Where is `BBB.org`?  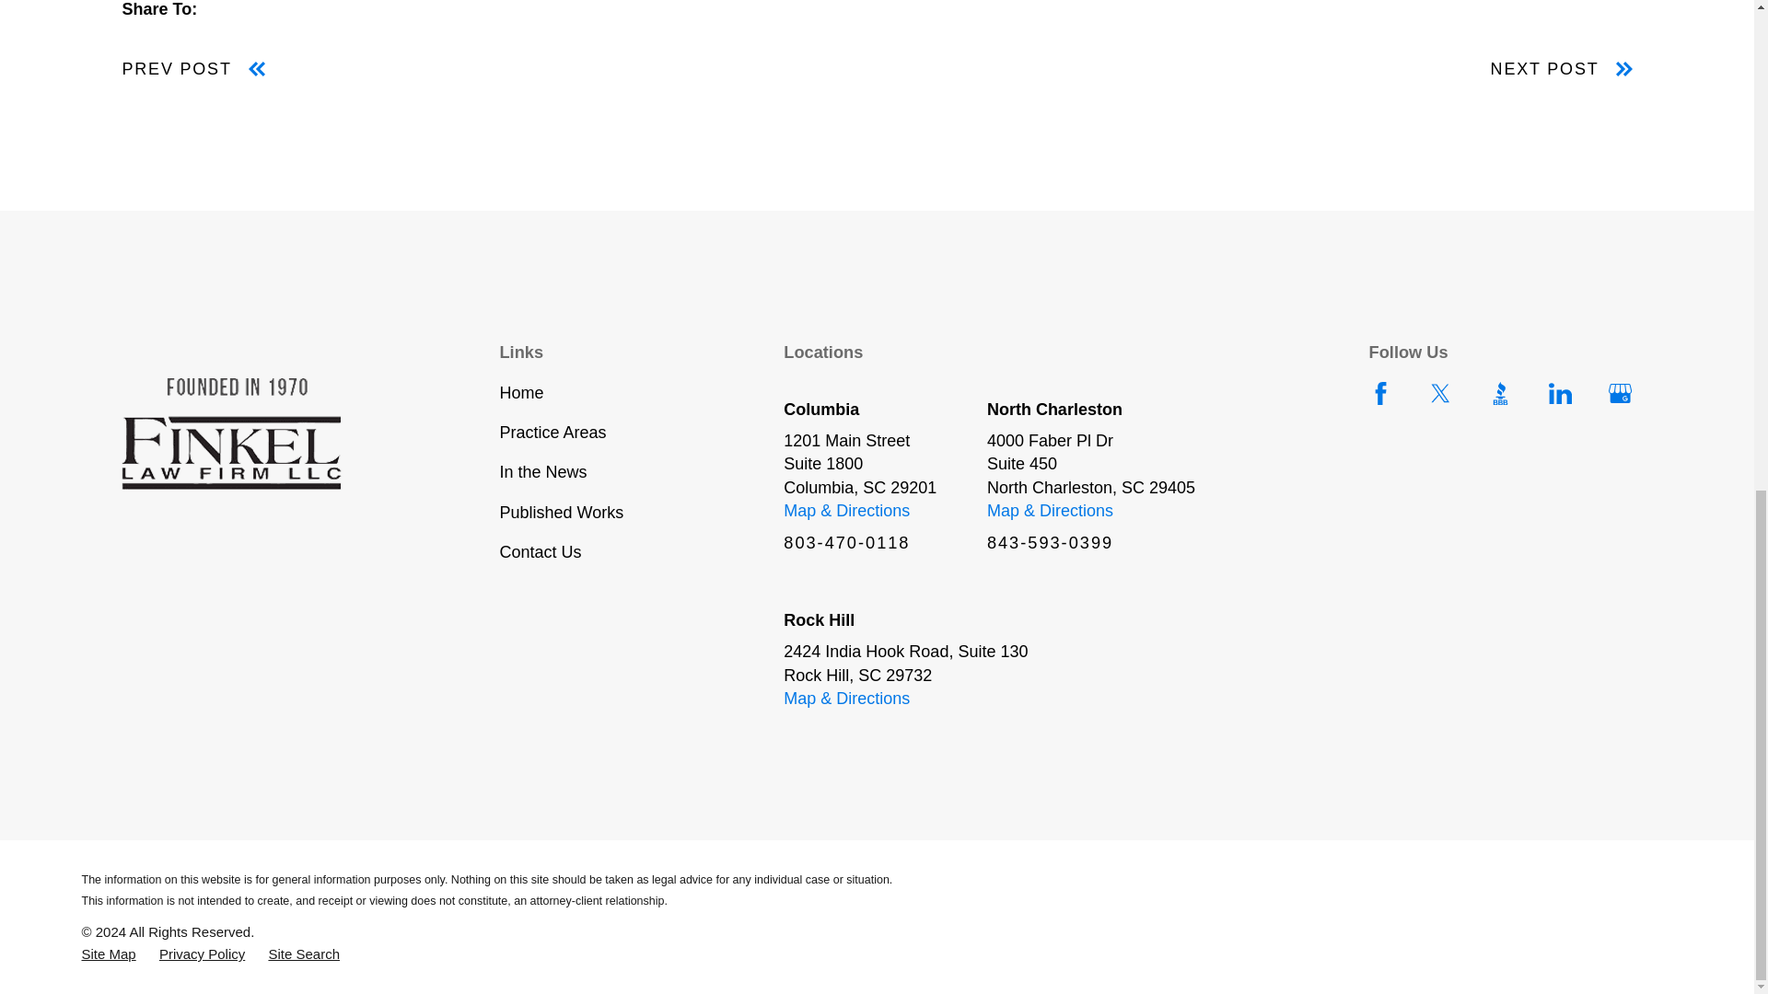
BBB.org is located at coordinates (1499, 392).